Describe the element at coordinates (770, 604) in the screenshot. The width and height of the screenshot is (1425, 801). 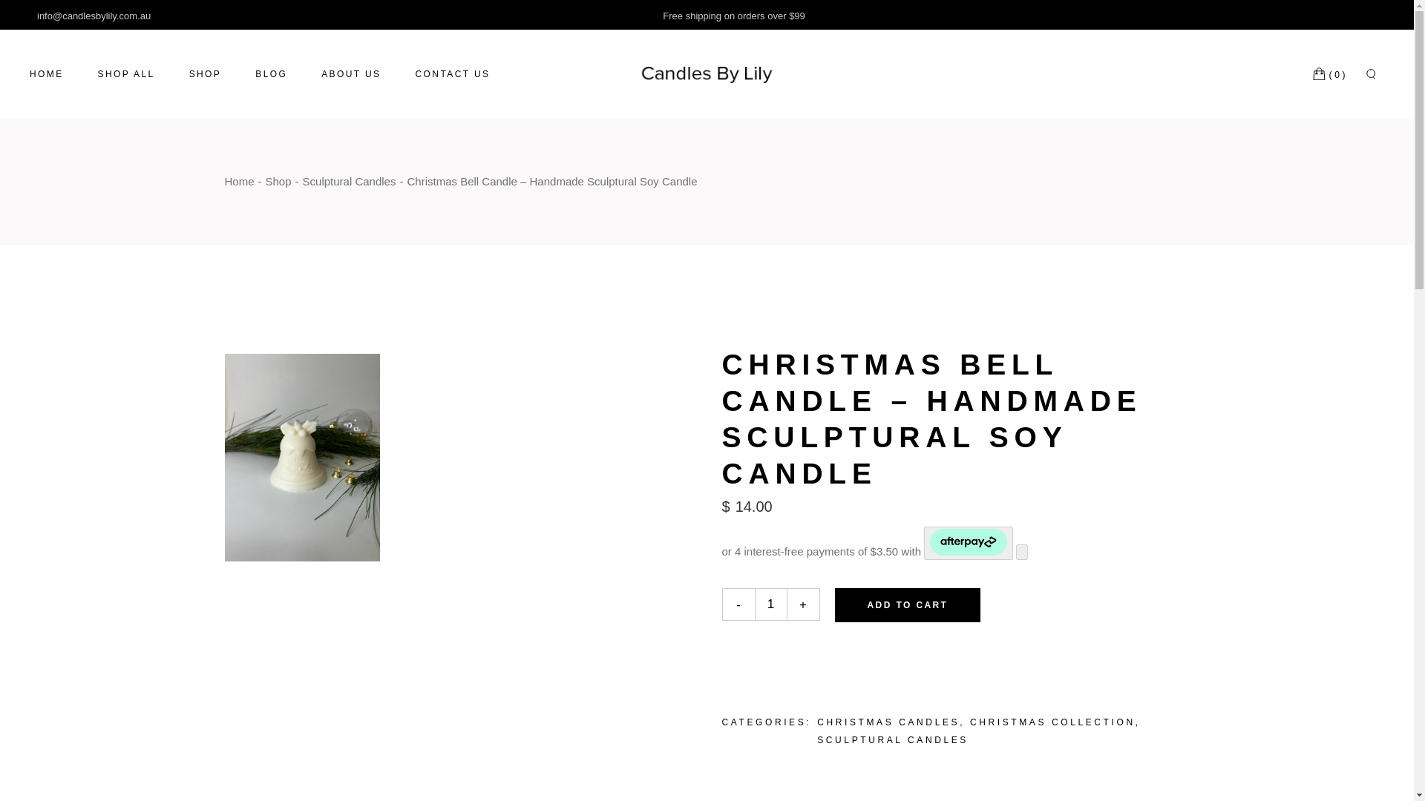
I see `1` at that location.